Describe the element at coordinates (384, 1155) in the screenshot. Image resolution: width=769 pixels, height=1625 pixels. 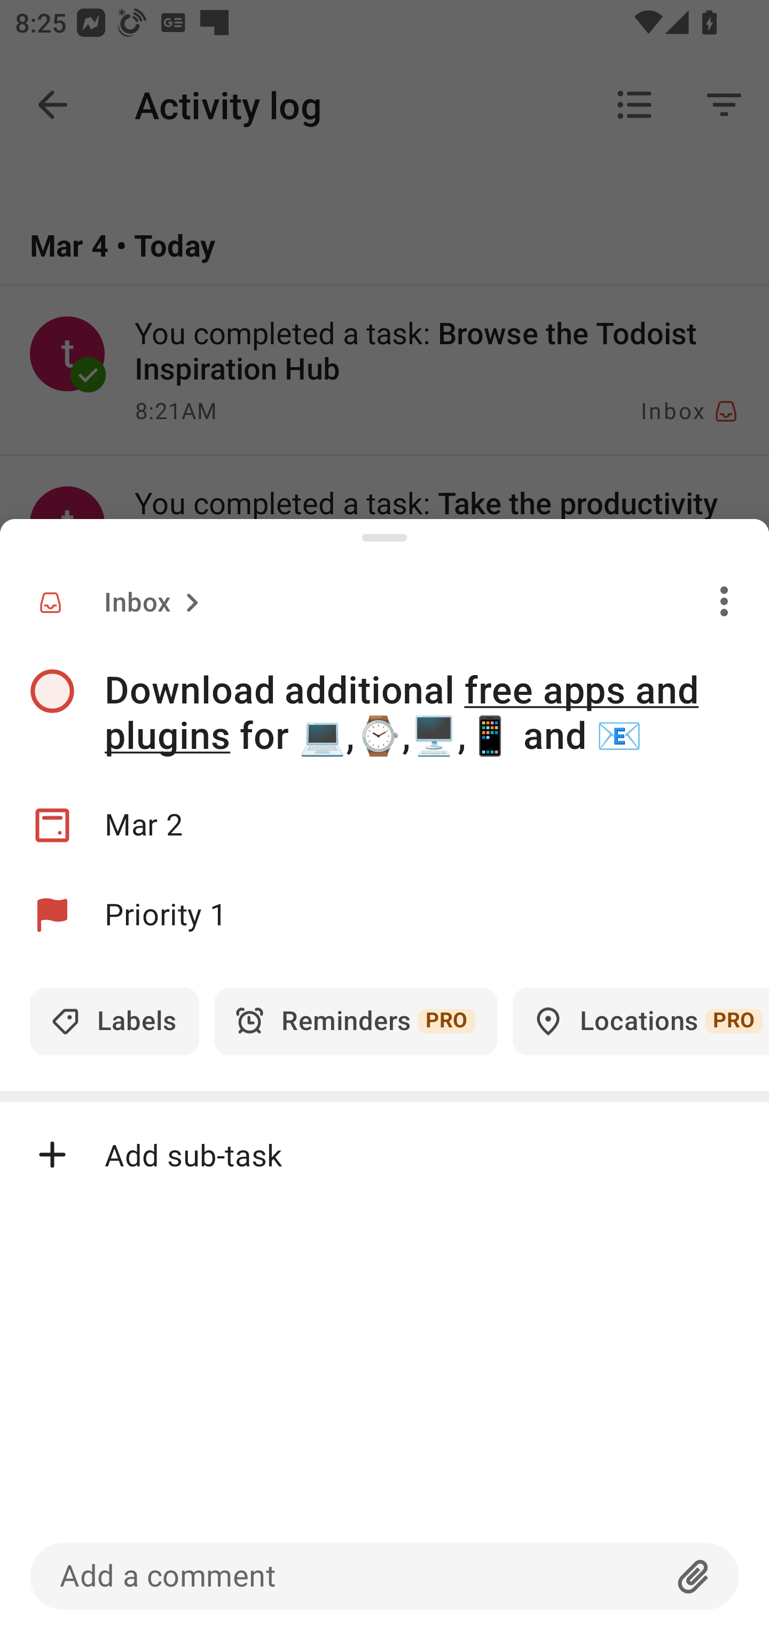
I see `Add sub-task` at that location.